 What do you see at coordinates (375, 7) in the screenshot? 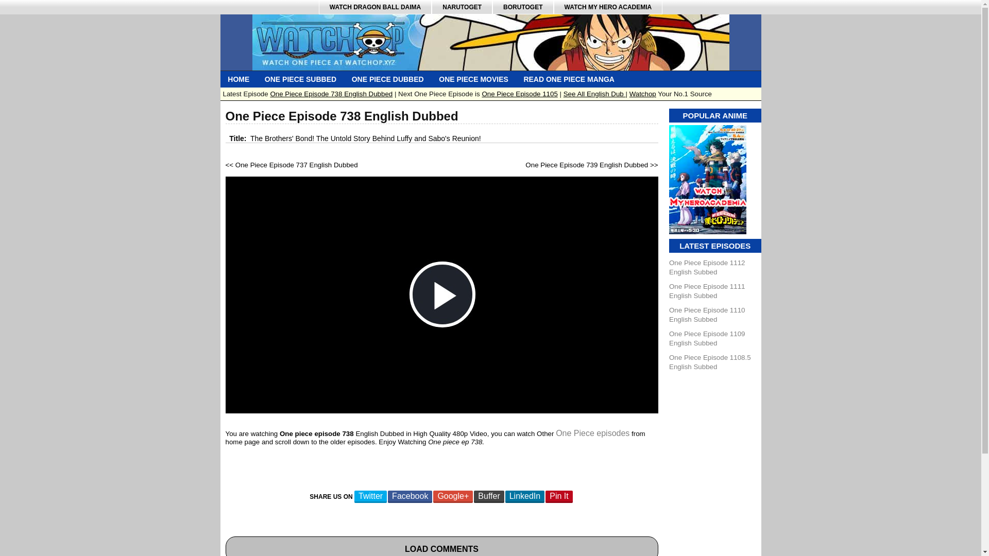
I see `Dragon Ball Super` at bounding box center [375, 7].